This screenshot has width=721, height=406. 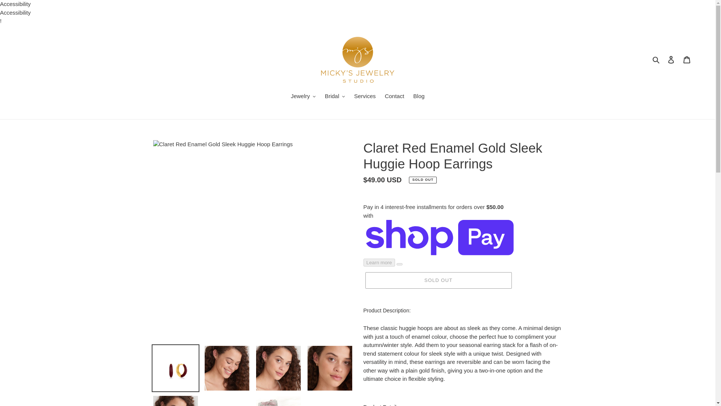 What do you see at coordinates (671, 59) in the screenshot?
I see `Log in` at bounding box center [671, 59].